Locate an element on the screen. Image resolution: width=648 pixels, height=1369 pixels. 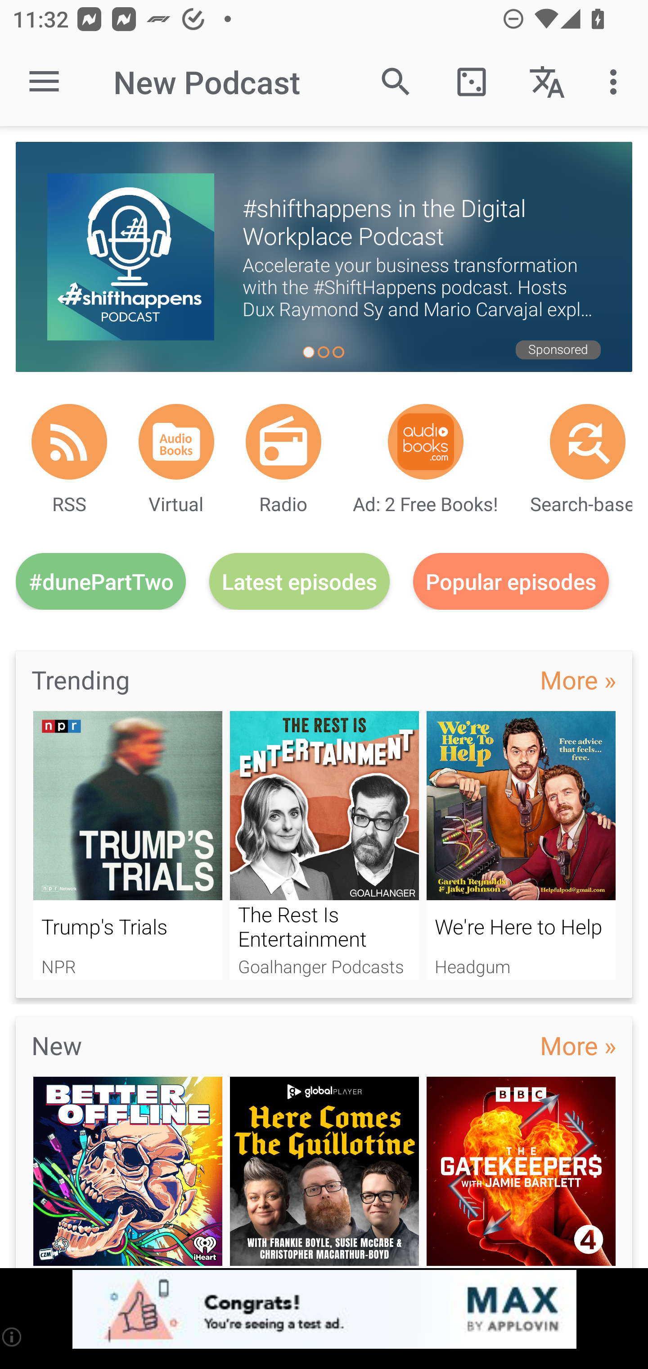
More » is located at coordinates (578, 1045).